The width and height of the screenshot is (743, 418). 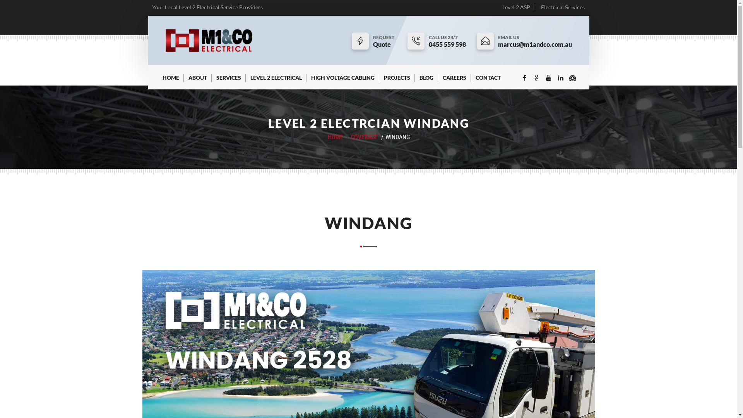 I want to click on 0455 559 598, so click(x=447, y=45).